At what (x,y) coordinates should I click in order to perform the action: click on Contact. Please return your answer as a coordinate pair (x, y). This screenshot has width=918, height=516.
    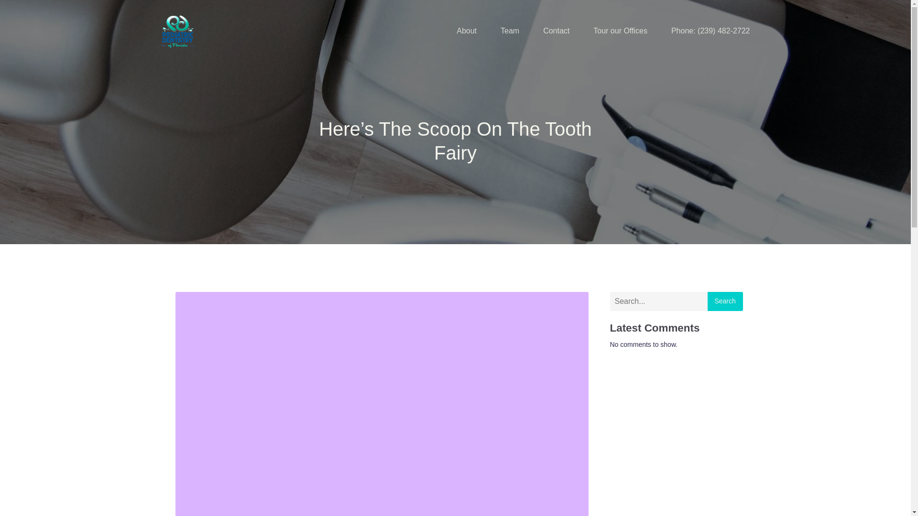
    Looking at the image, I should click on (556, 31).